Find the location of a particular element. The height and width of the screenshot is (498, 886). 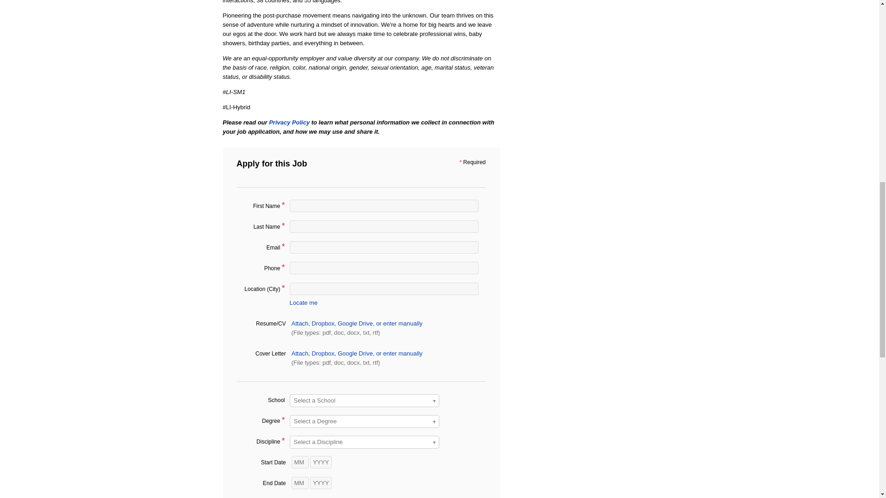

Select a Discipline is located at coordinates (365, 442).